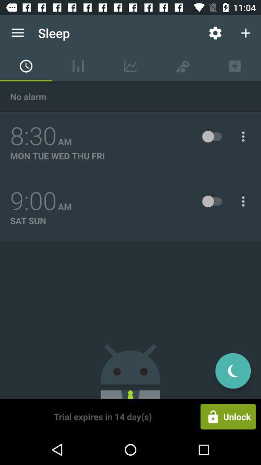  I want to click on swipe until the 9:00, so click(33, 201).